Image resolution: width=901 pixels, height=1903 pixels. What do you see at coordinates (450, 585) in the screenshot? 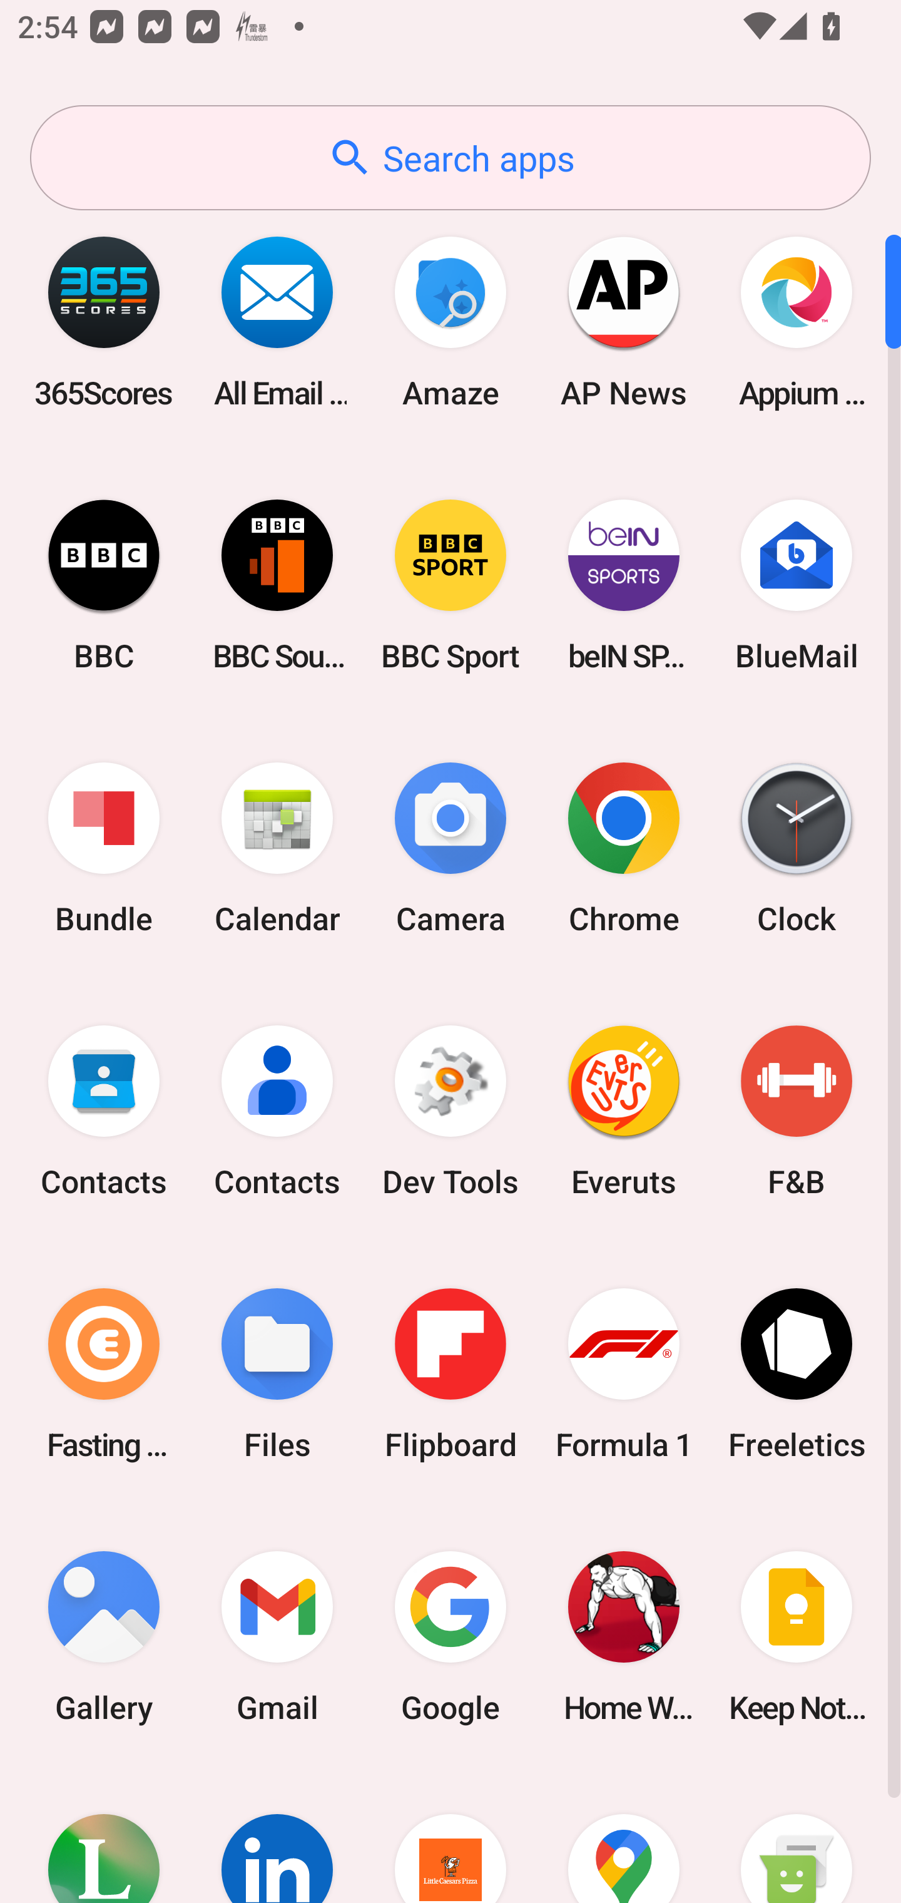
I see `BBC Sport` at bounding box center [450, 585].